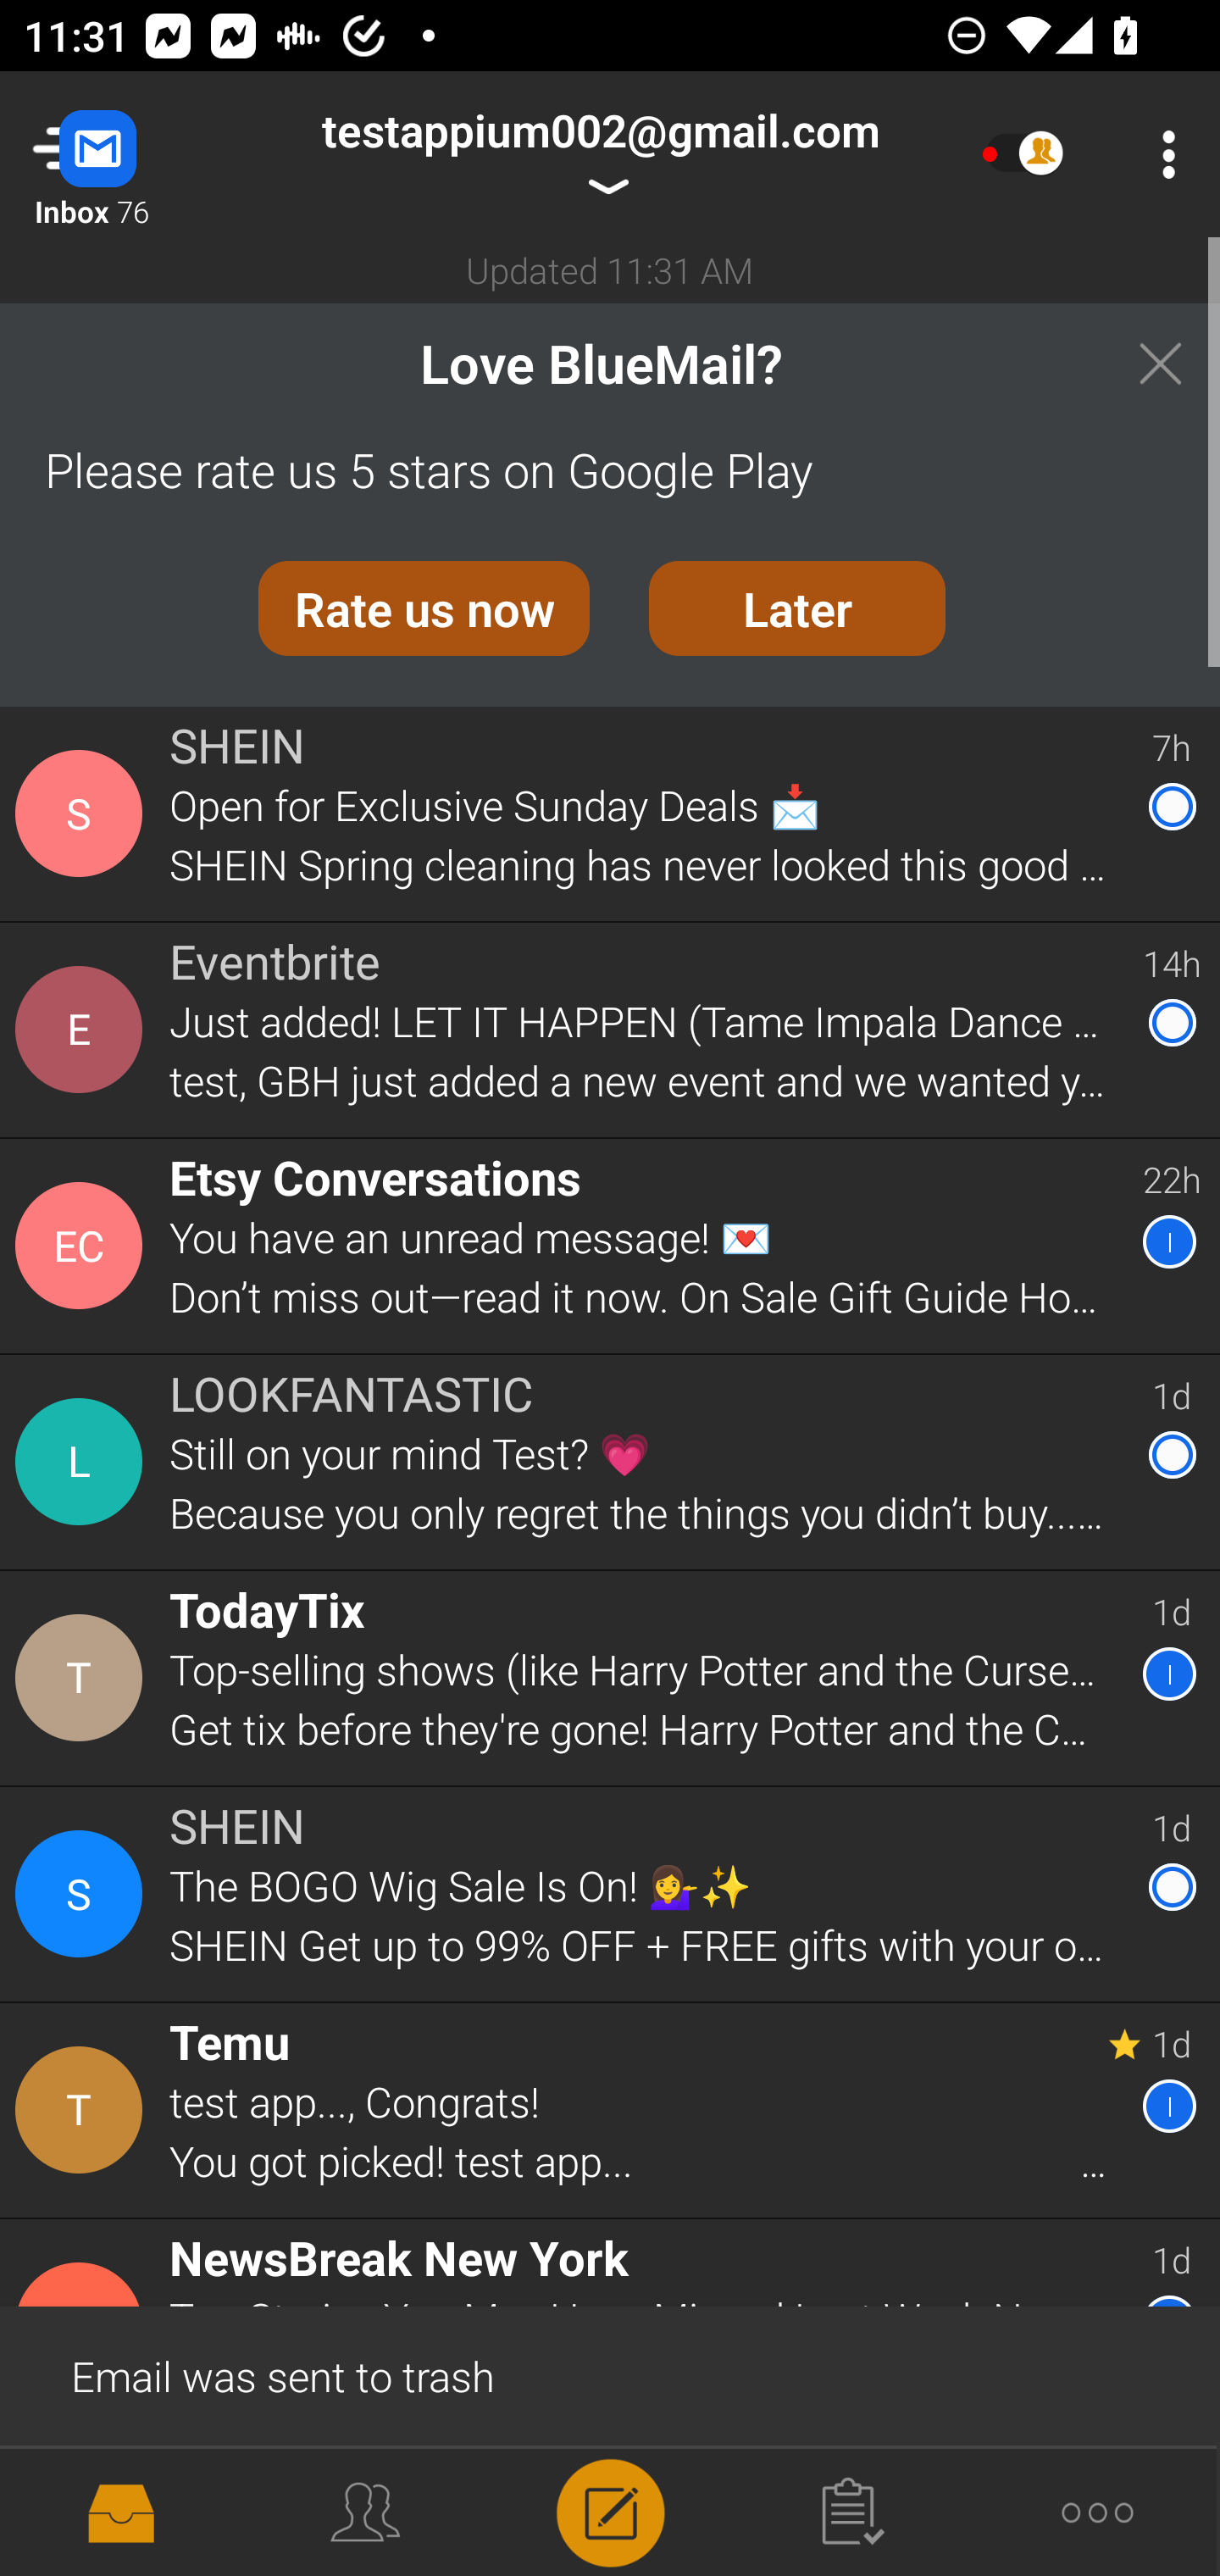 This screenshot has height=2576, width=1220. Describe the element at coordinates (610, 2510) in the screenshot. I see `Compose` at that location.